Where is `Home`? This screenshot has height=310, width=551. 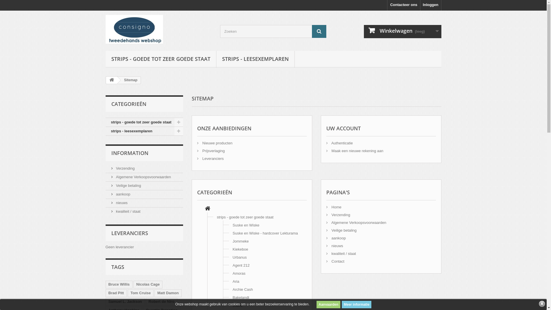
Home is located at coordinates (208, 209).